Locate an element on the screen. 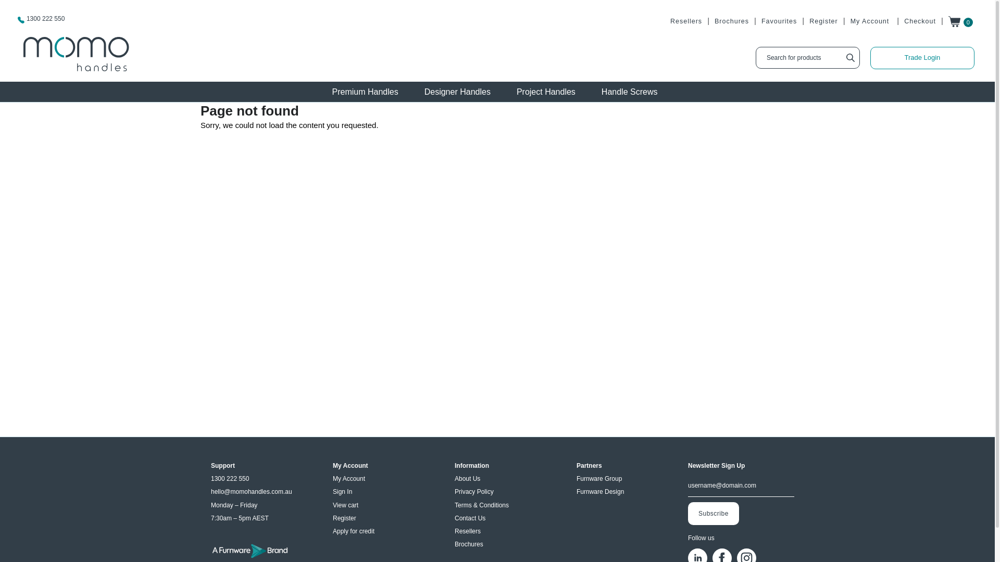 Image resolution: width=1000 pixels, height=562 pixels. Terms & Conditions is located at coordinates (482, 505).